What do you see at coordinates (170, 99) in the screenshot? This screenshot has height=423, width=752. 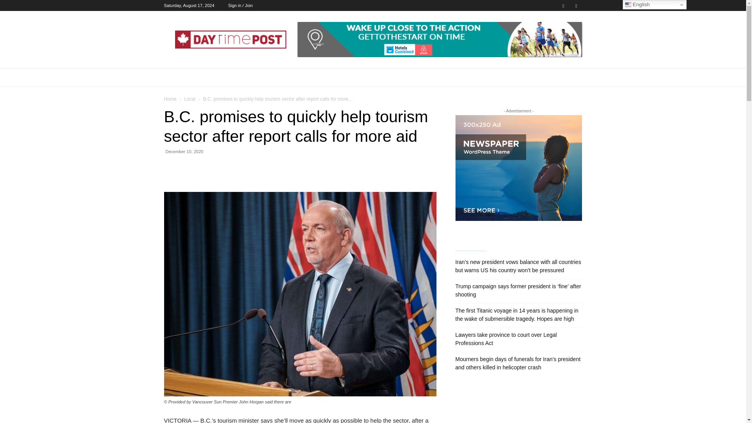 I see `Home` at bounding box center [170, 99].